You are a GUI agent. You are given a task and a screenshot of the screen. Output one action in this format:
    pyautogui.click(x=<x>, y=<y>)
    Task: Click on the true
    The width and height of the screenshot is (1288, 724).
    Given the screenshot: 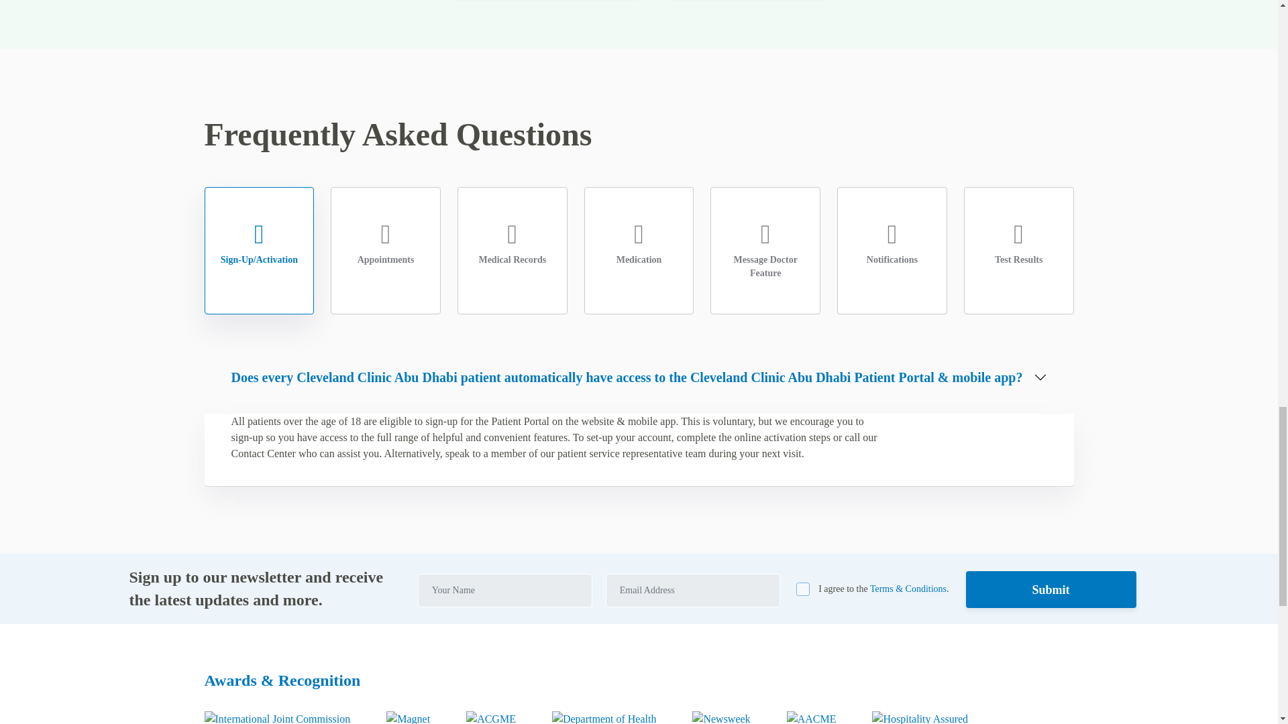 What is the action you would take?
    pyautogui.click(x=802, y=589)
    